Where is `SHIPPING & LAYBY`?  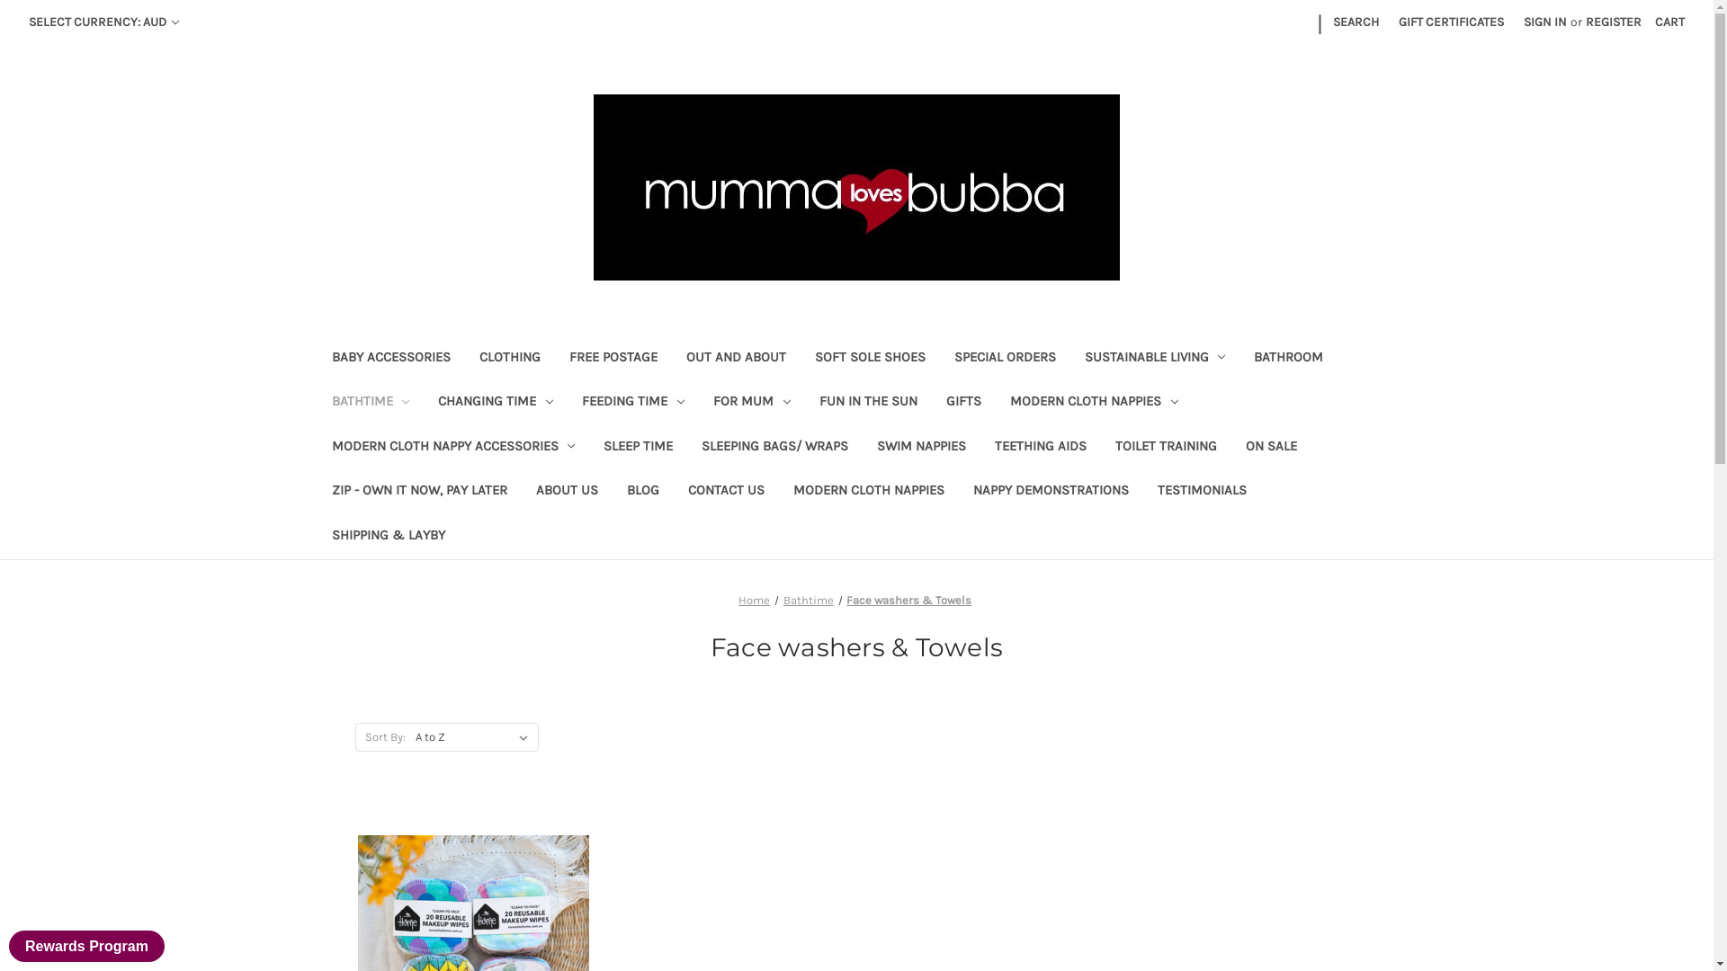
SHIPPING & LAYBY is located at coordinates (388, 538).